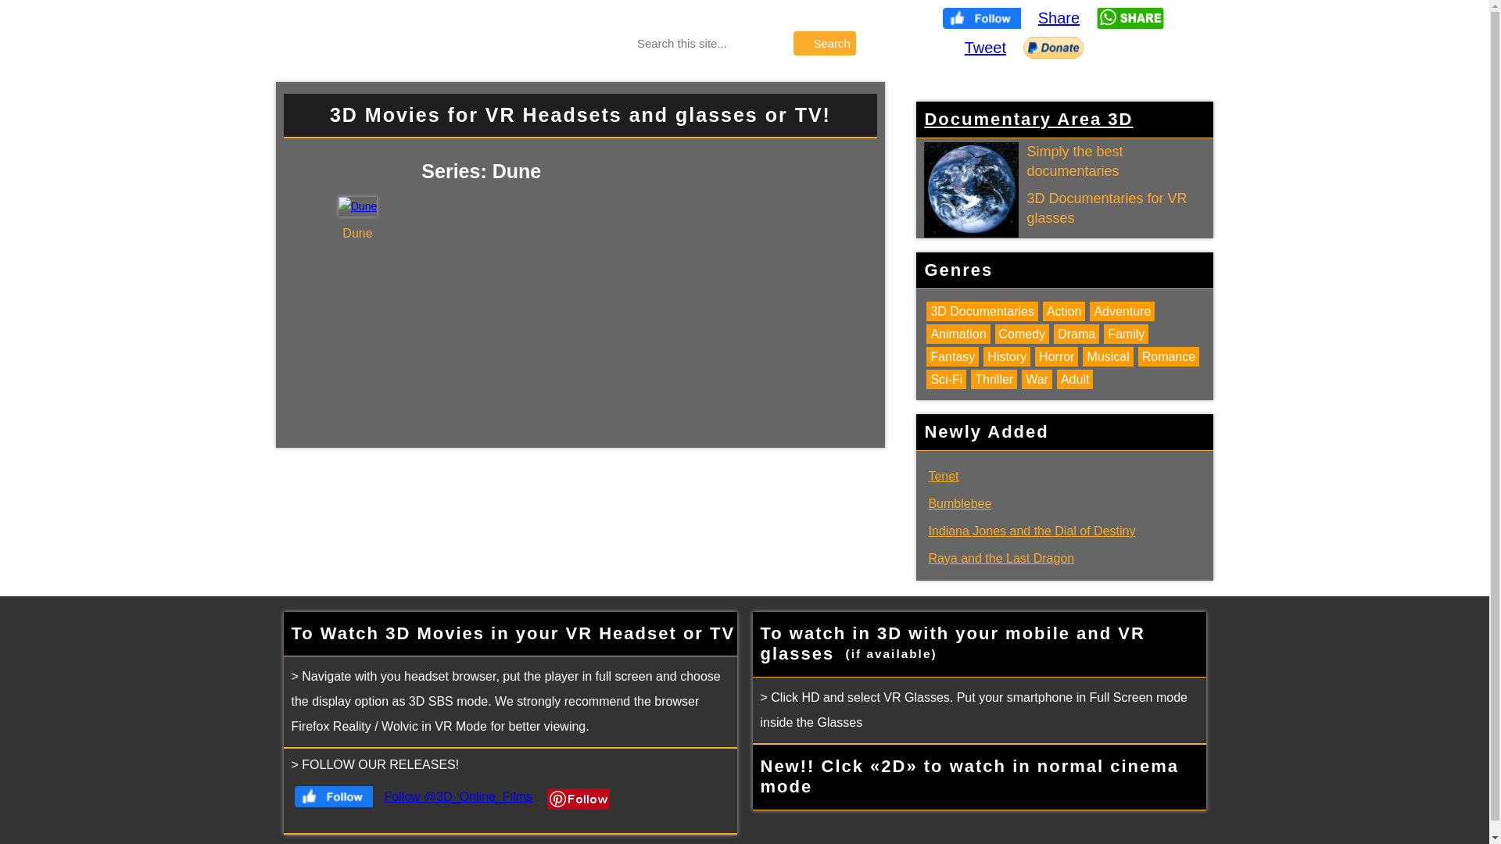  Describe the element at coordinates (358, 206) in the screenshot. I see `Dune` at that location.